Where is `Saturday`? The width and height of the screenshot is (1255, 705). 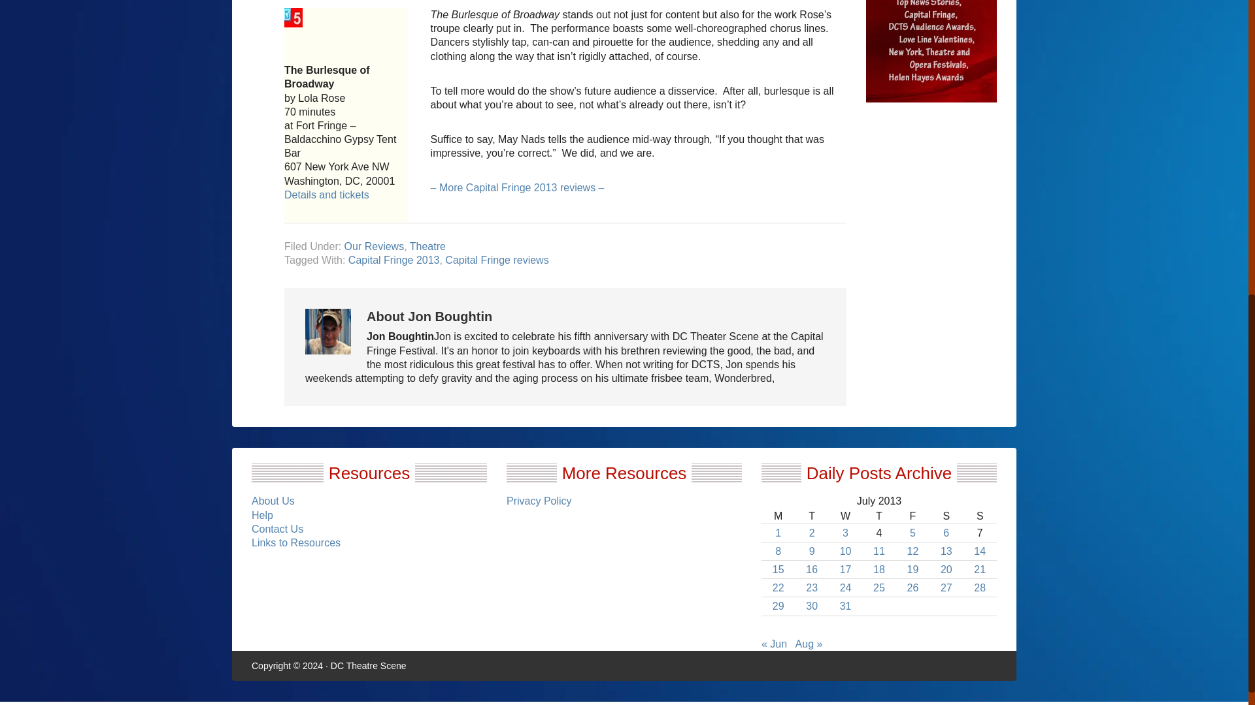
Saturday is located at coordinates (946, 516).